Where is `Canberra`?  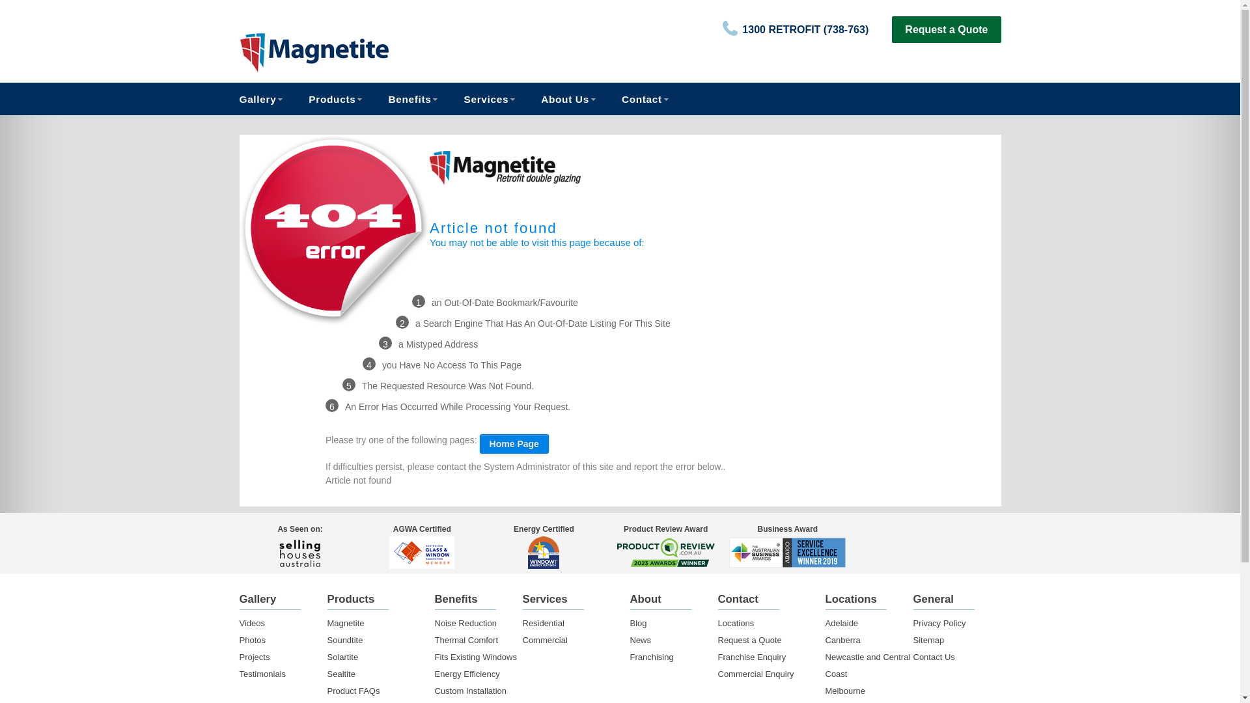 Canberra is located at coordinates (843, 641).